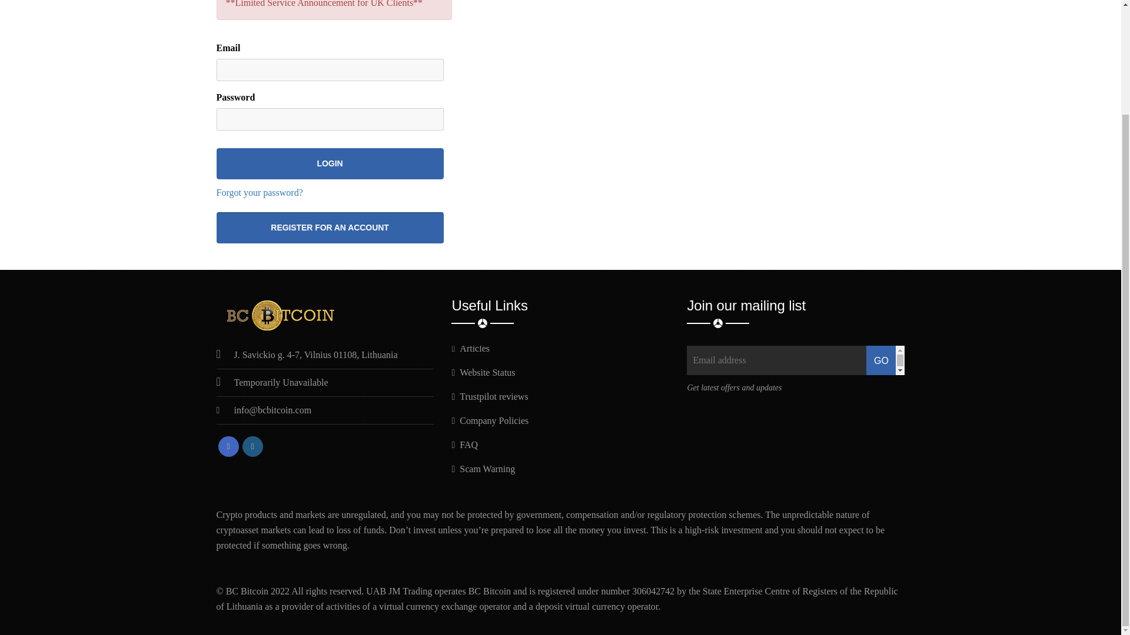  What do you see at coordinates (464, 444) in the screenshot?
I see `FAQ` at bounding box center [464, 444].